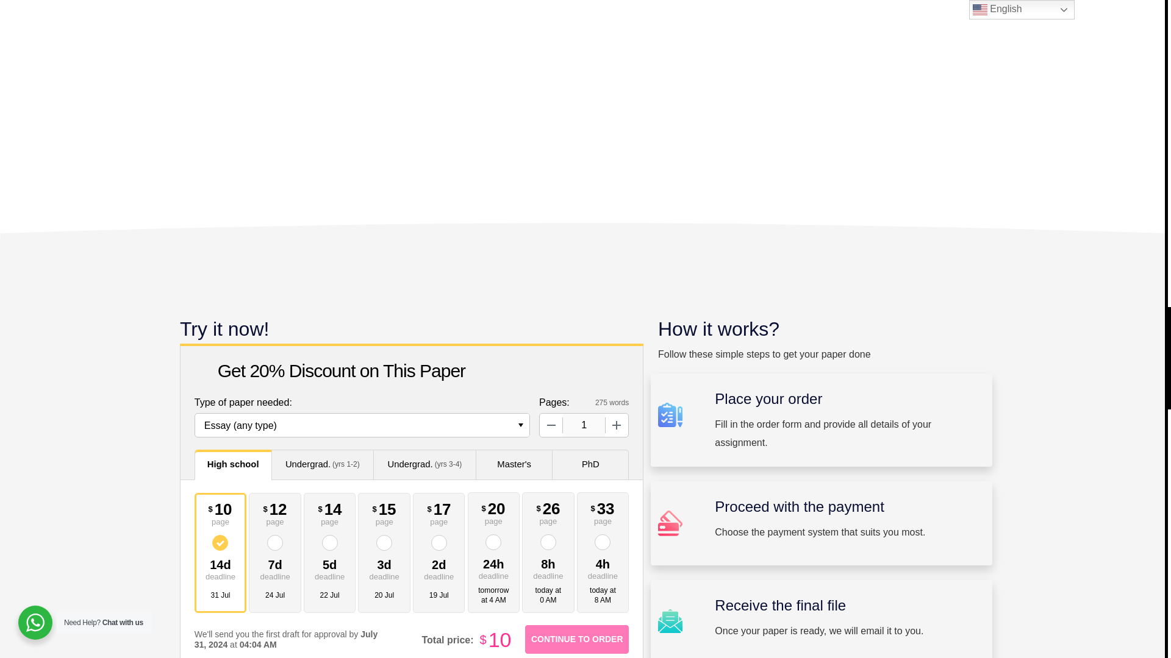 This screenshot has height=658, width=1171. What do you see at coordinates (221, 568) in the screenshot?
I see `14 days` at bounding box center [221, 568].